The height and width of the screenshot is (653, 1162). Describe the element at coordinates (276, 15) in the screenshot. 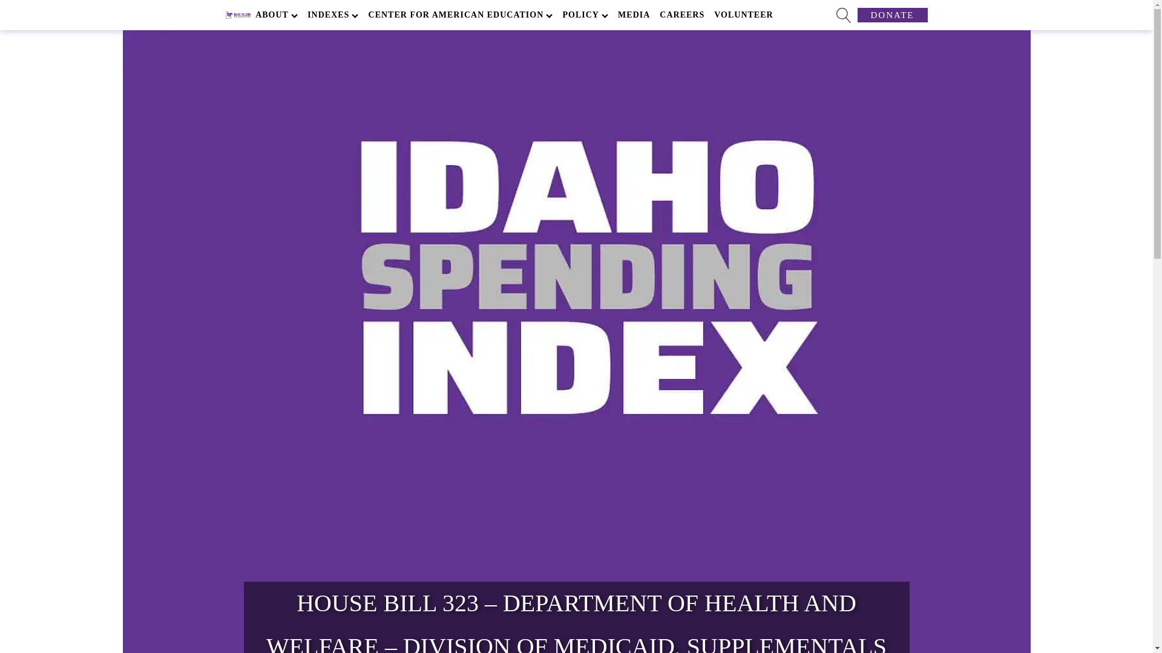

I see `ABOUT` at that location.